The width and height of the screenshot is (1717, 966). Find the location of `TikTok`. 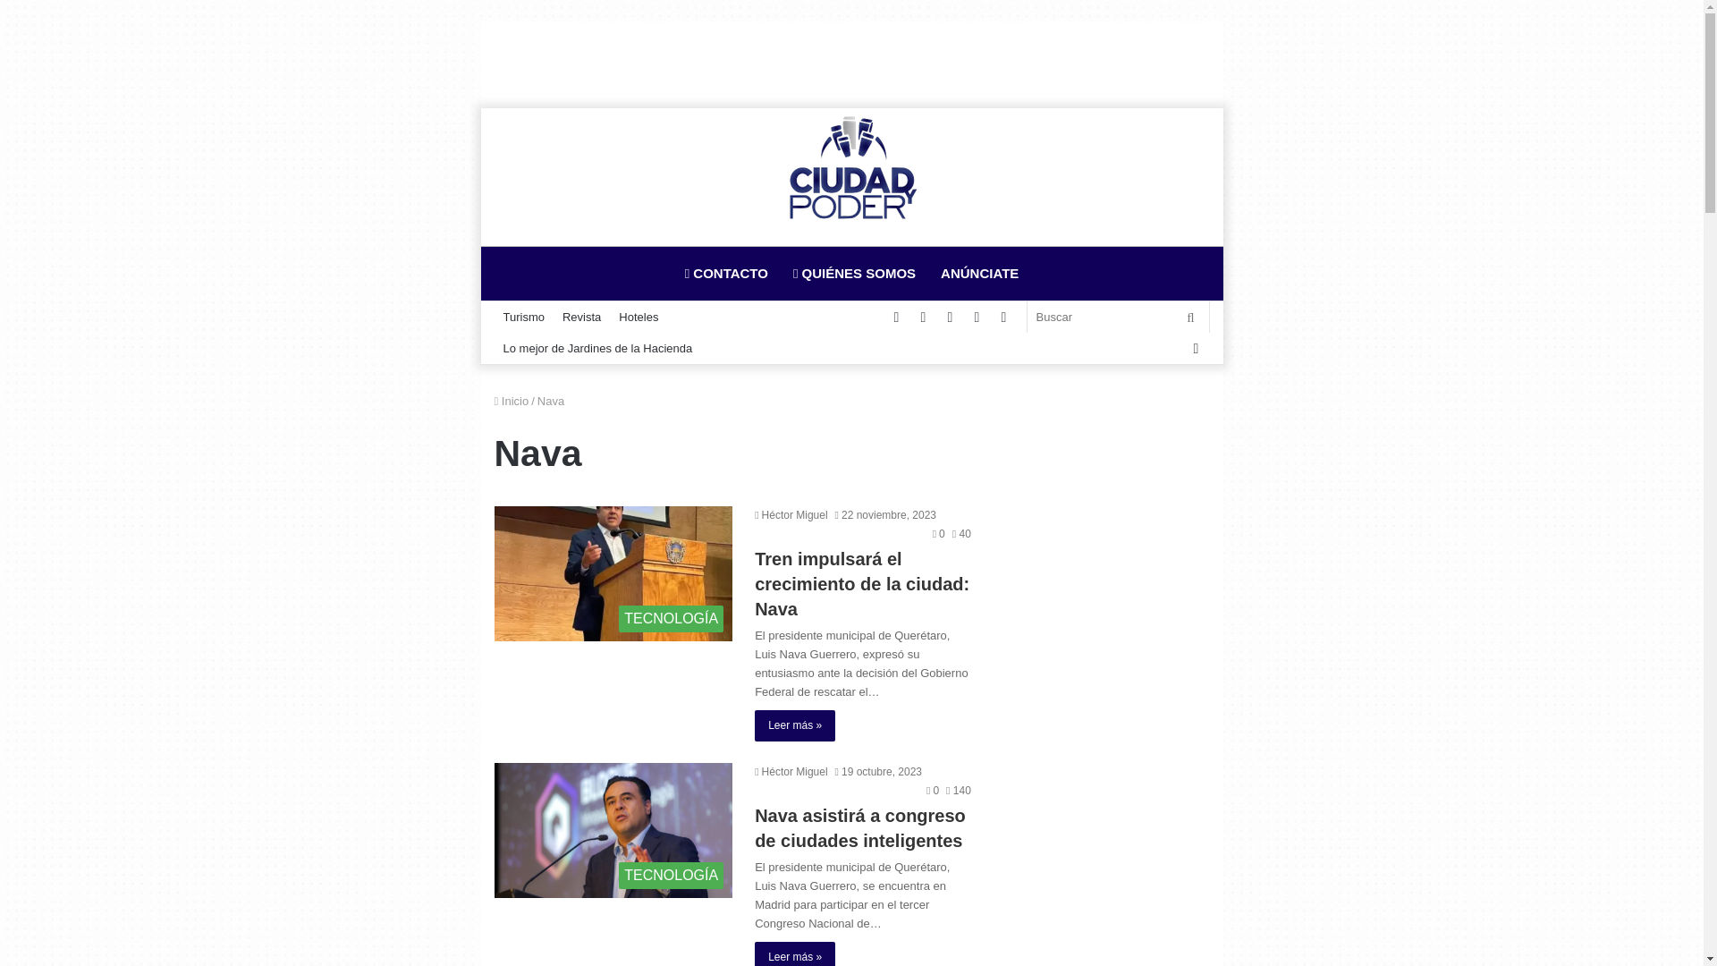

TikTok is located at coordinates (977, 317).